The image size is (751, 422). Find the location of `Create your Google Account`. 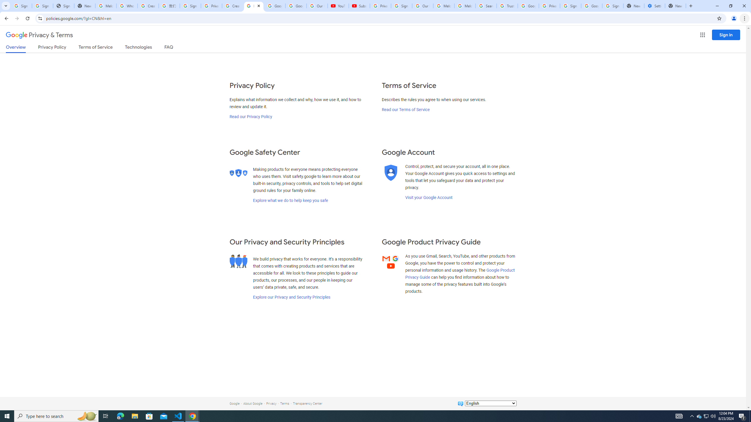

Create your Google Account is located at coordinates (232, 6).